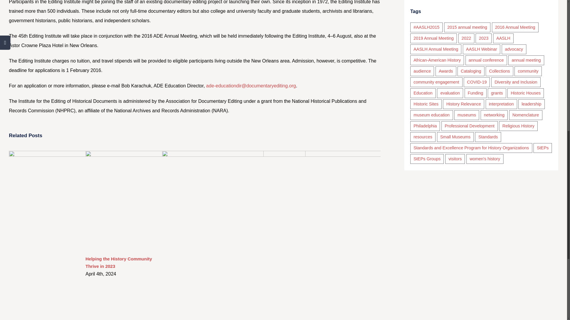  What do you see at coordinates (119, 263) in the screenshot?
I see `Helping the History Community Thrive in 2023` at bounding box center [119, 263].